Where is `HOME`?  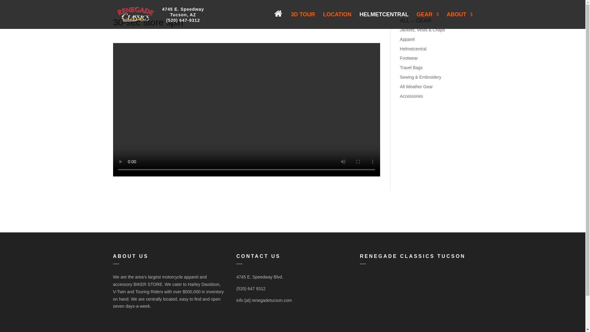
HOME is located at coordinates (384, 20).